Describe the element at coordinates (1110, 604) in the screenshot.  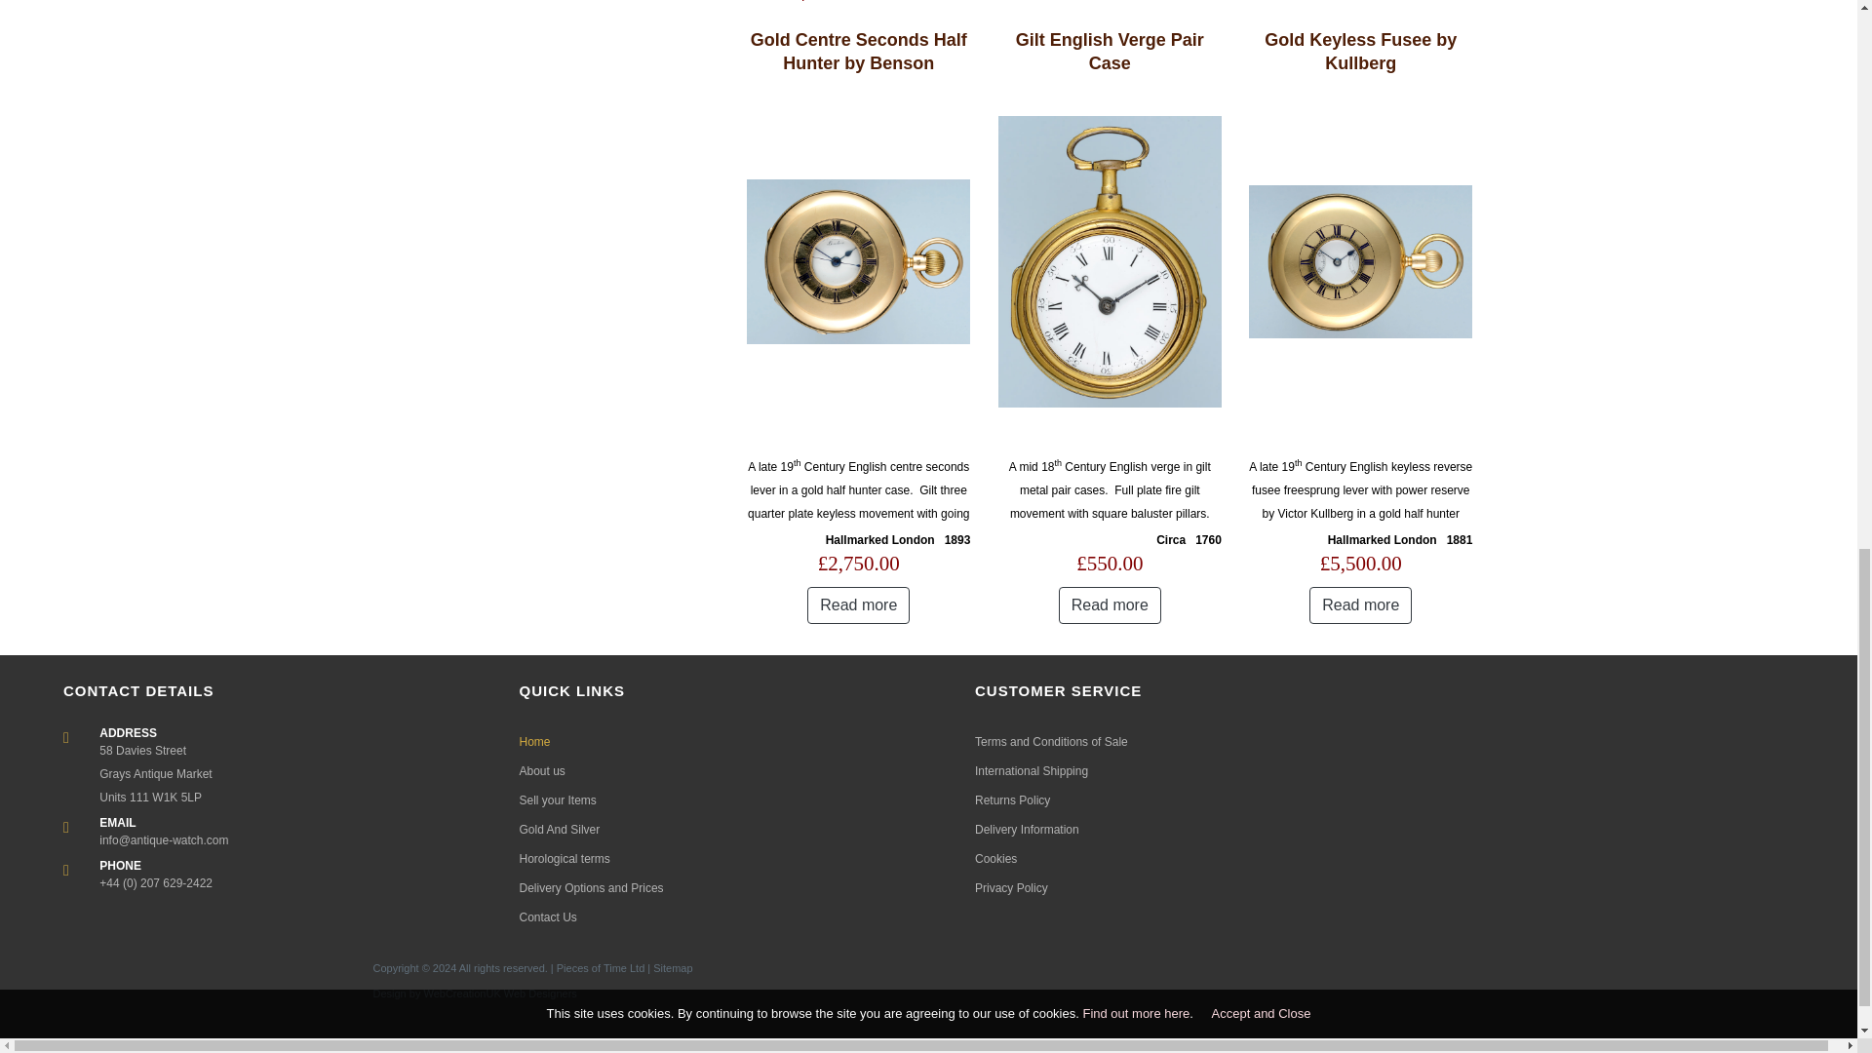
I see `Read more` at that location.